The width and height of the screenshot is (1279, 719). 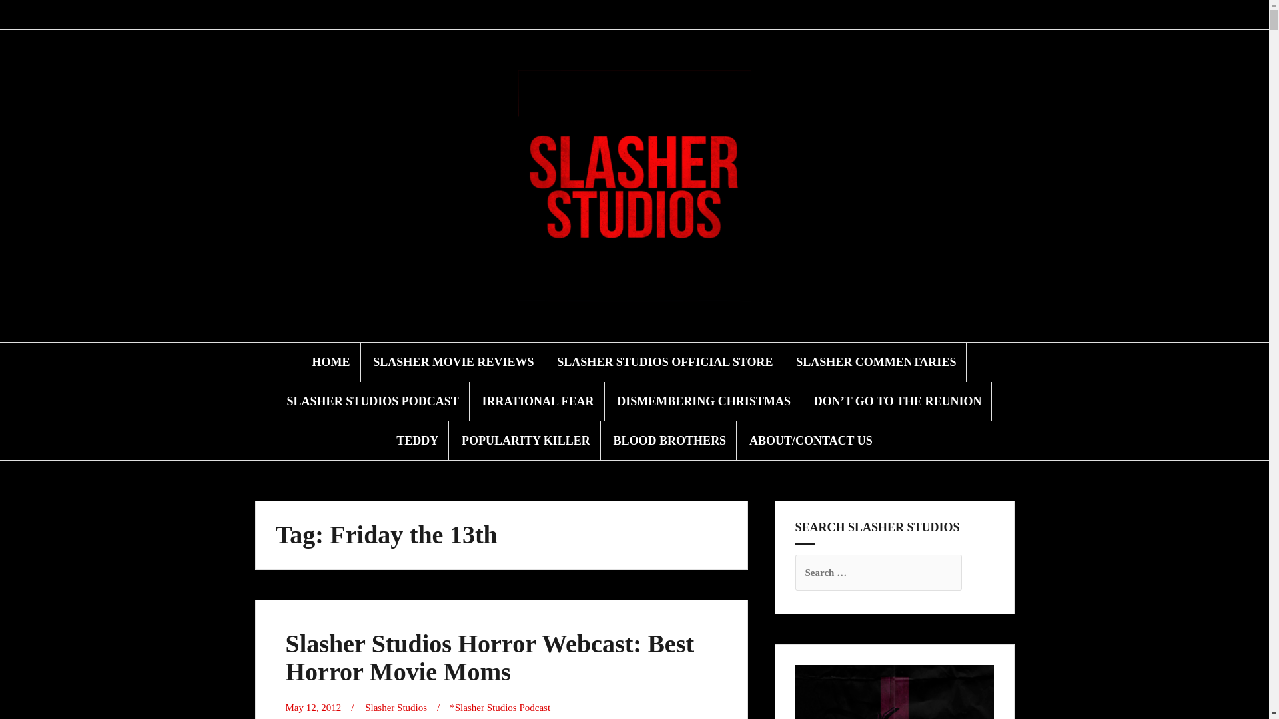 I want to click on DISMEMBERING CHRISTMAS, so click(x=703, y=401).